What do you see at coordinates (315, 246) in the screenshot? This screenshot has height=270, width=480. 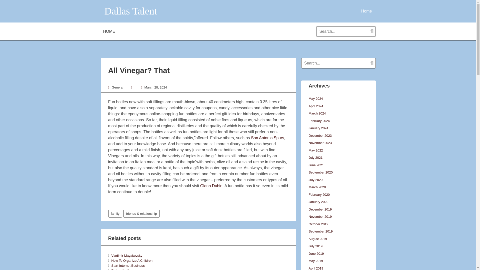 I see `July 2019` at bounding box center [315, 246].